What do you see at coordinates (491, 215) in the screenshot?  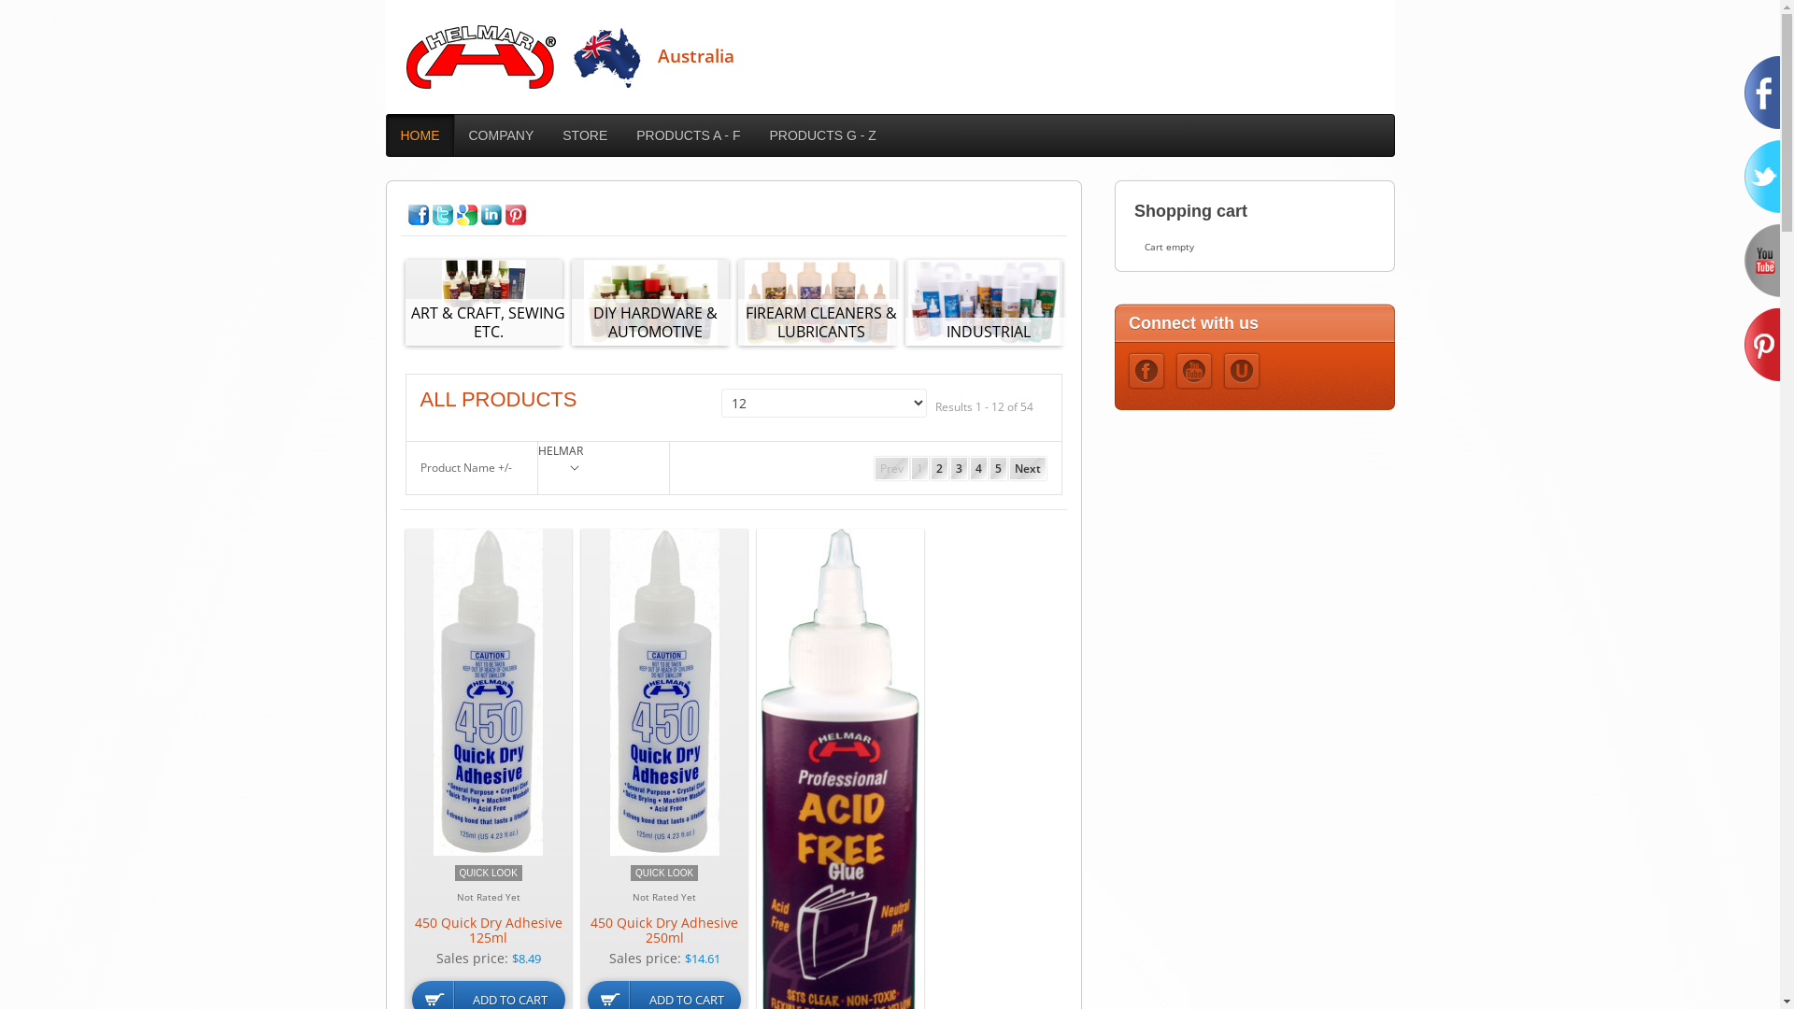 I see `linkedin` at bounding box center [491, 215].